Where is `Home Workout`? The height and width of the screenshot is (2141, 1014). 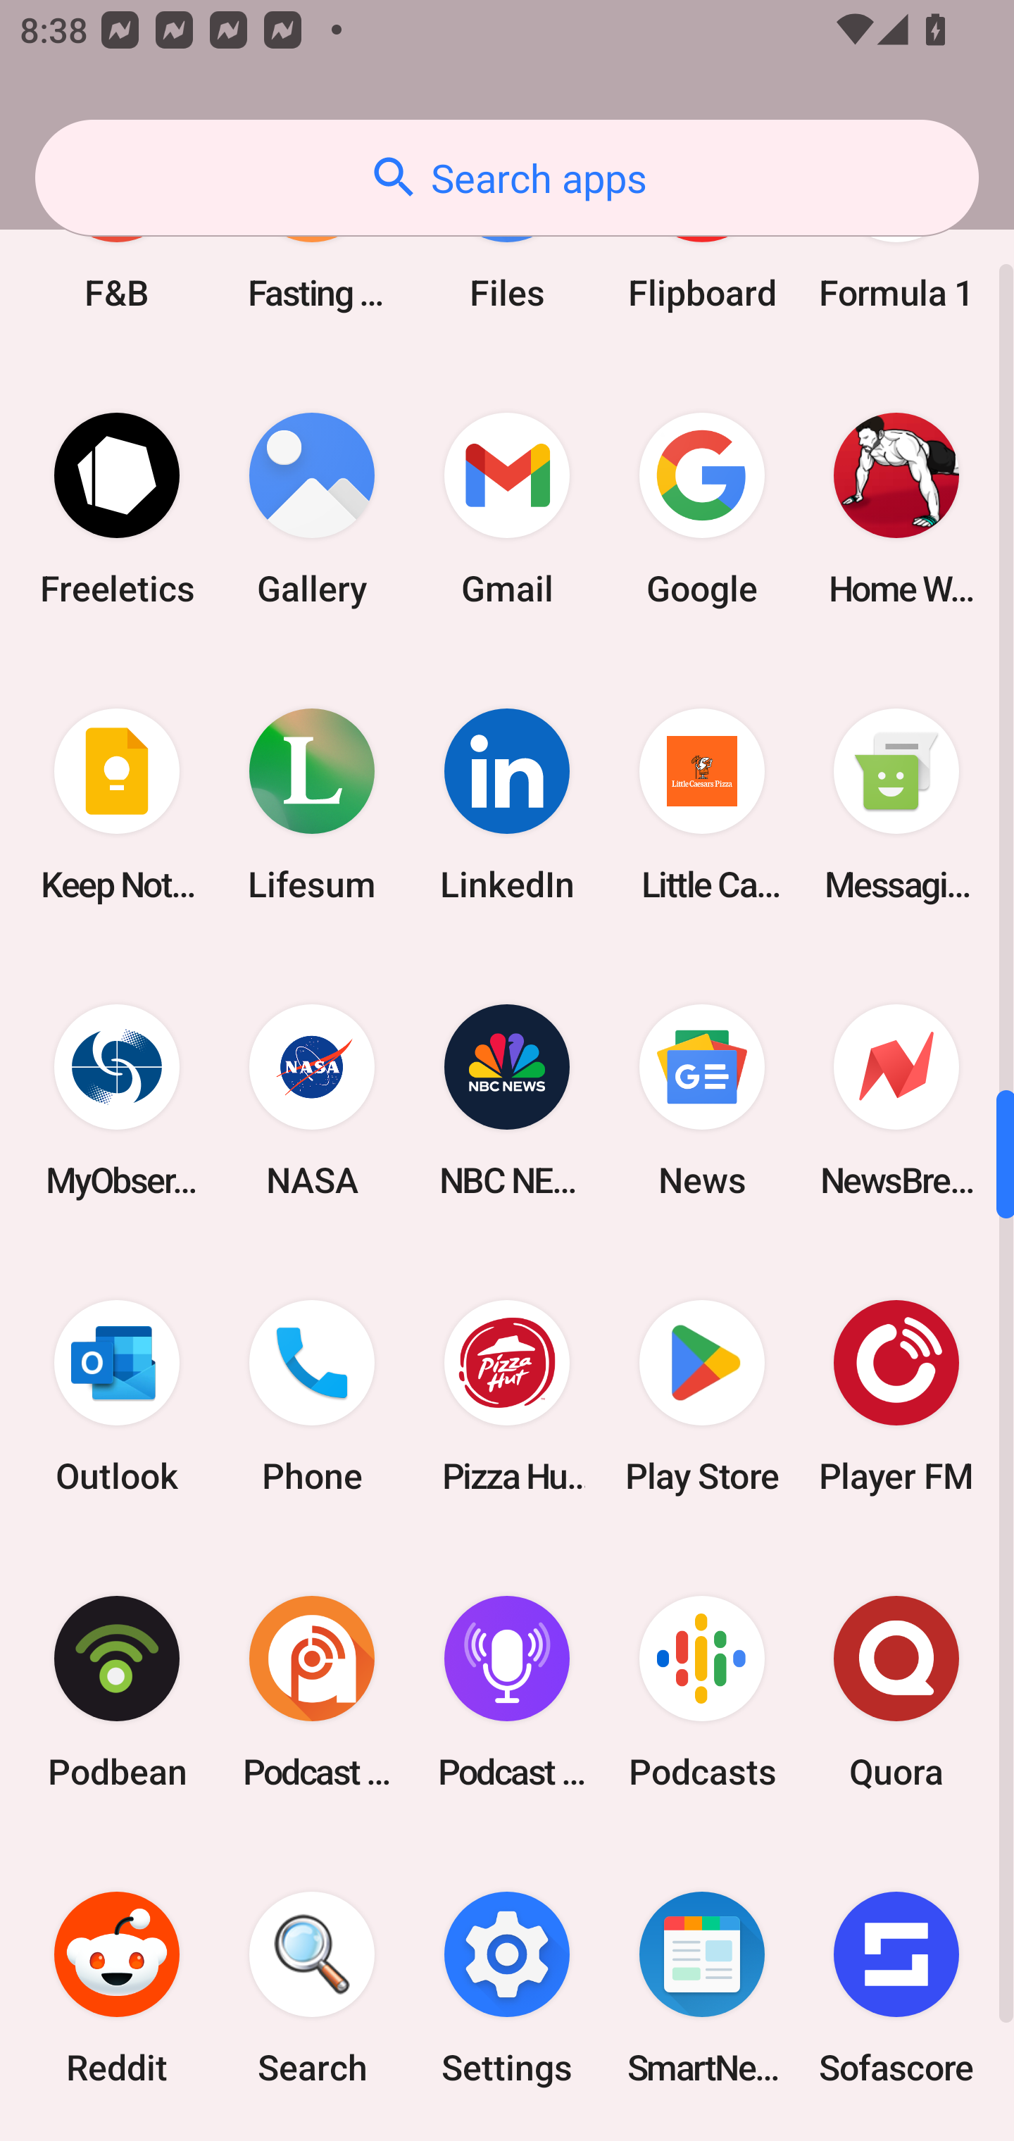 Home Workout is located at coordinates (896, 509).